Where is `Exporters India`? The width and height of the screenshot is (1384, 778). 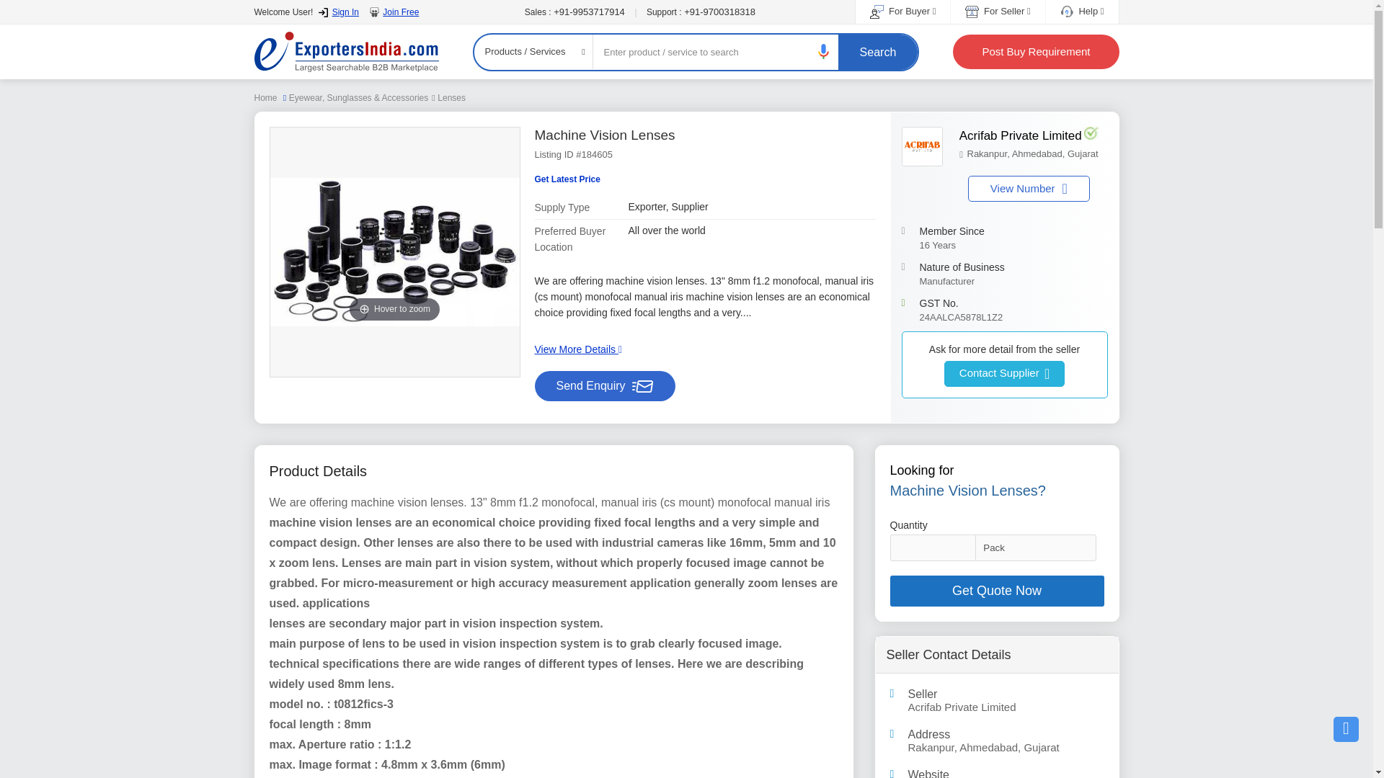 Exporters India is located at coordinates (346, 52).